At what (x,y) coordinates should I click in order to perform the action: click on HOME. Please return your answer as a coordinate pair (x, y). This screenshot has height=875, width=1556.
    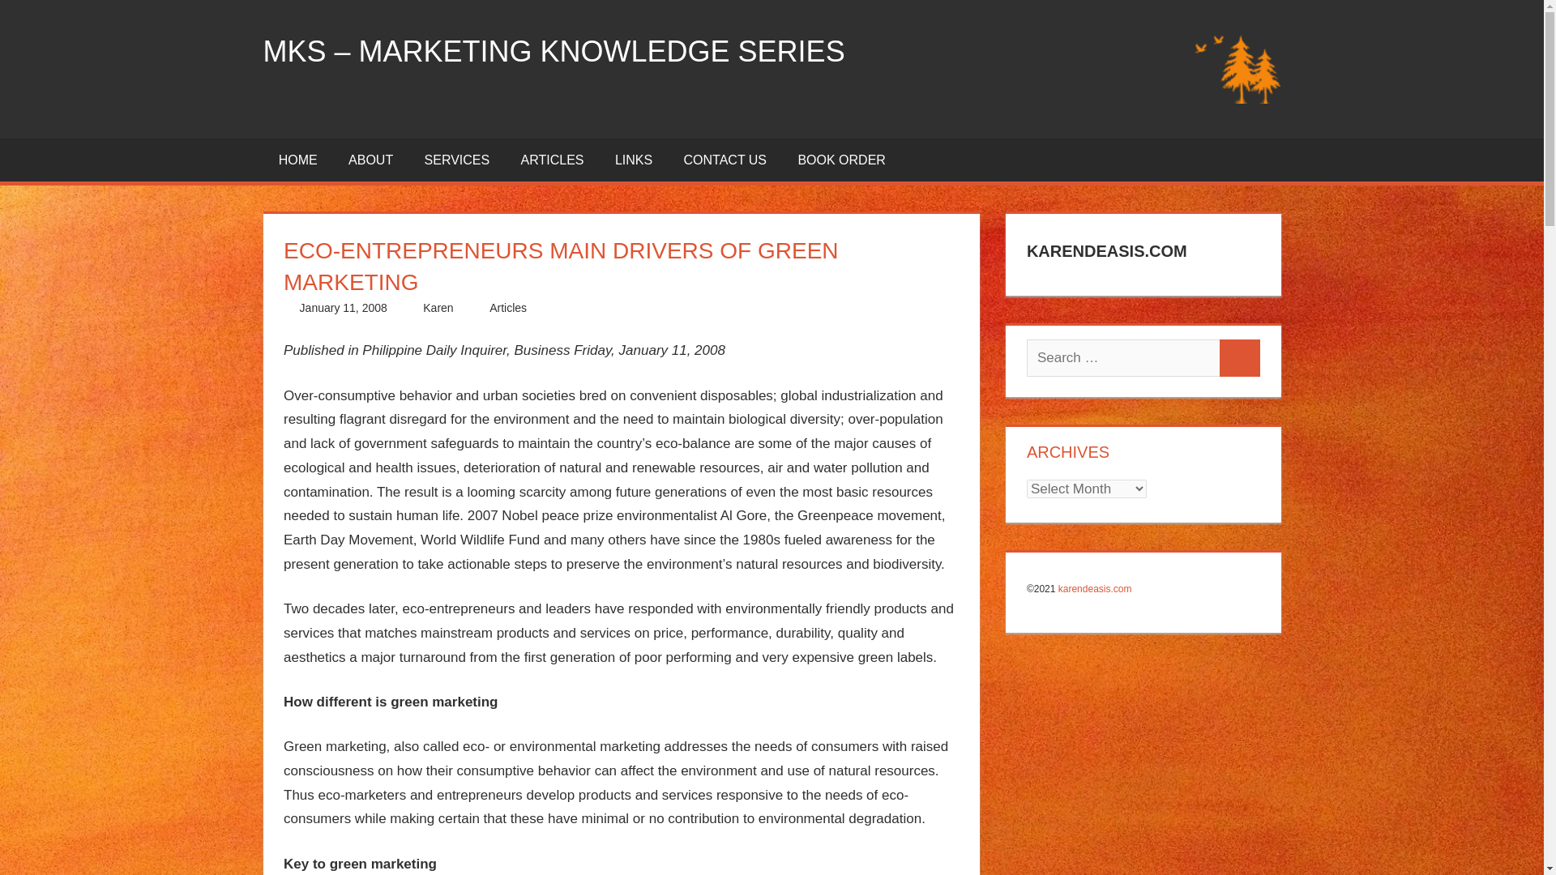
    Looking at the image, I should click on (297, 160).